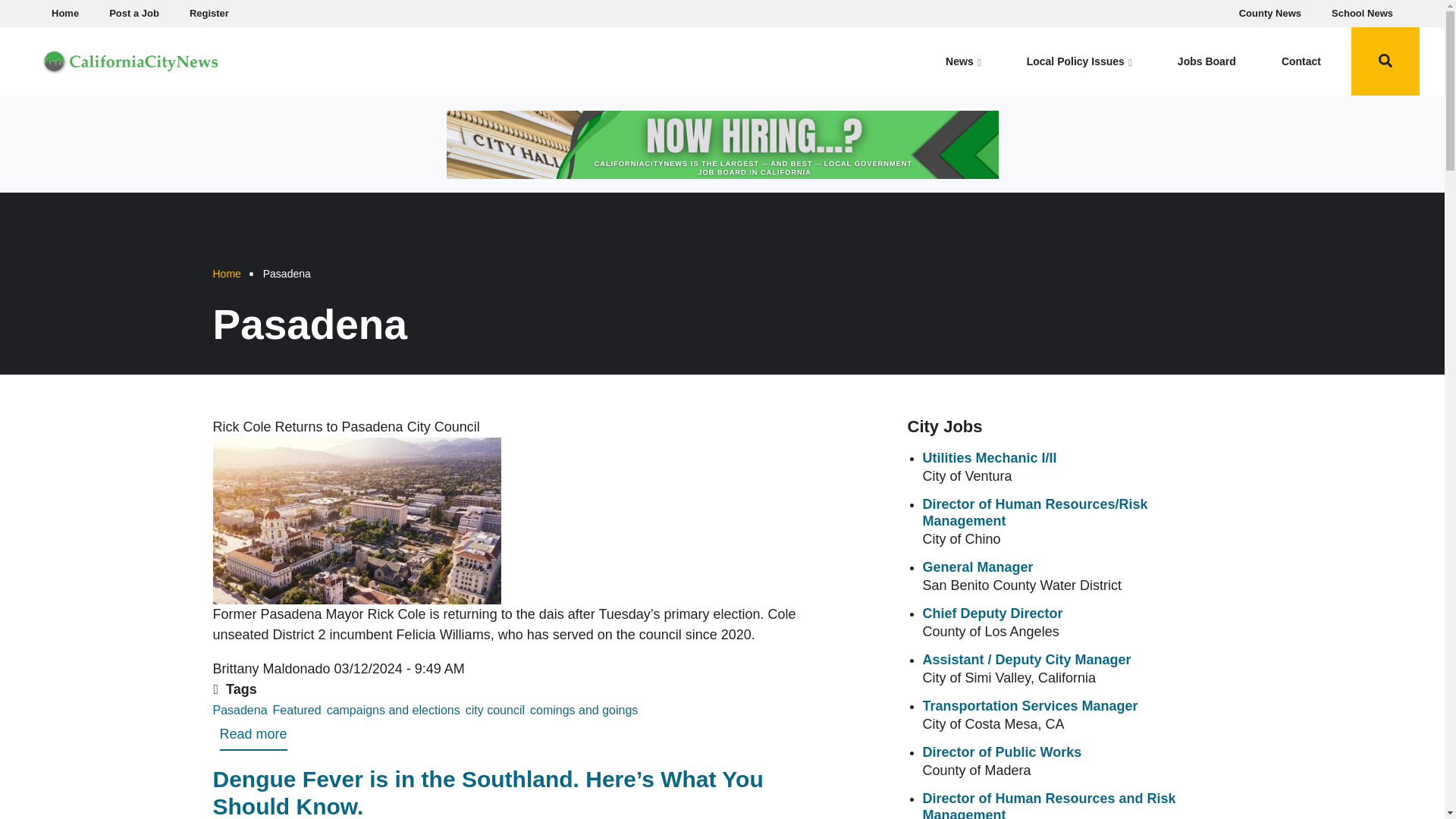  Describe the element at coordinates (209, 14) in the screenshot. I see `Pasadena` at that location.